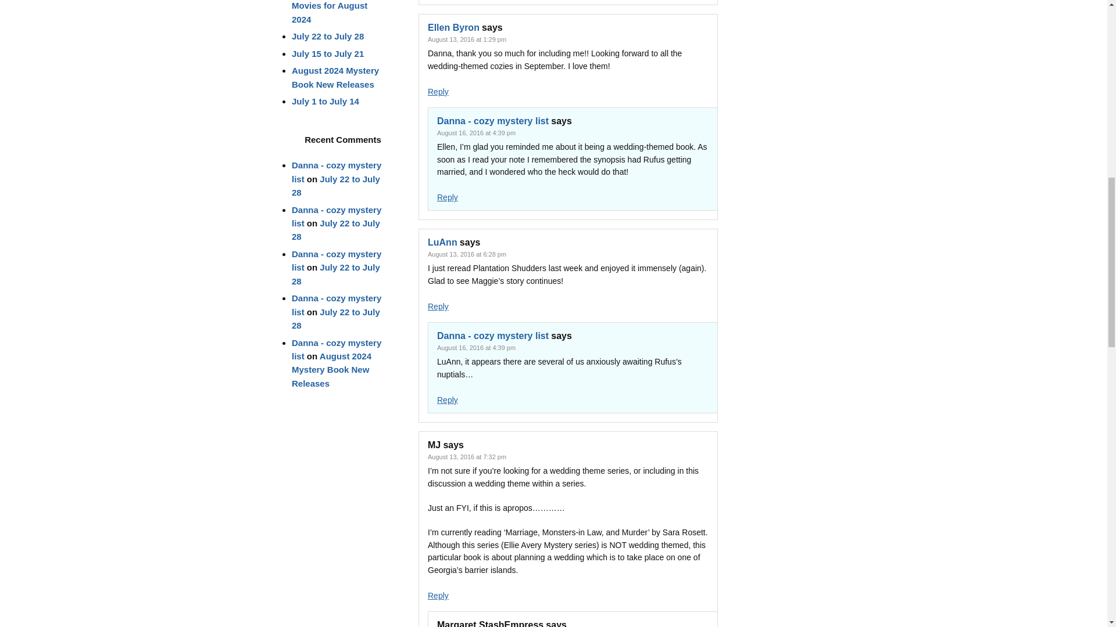  I want to click on Danna - cozy mystery list, so click(493, 336).